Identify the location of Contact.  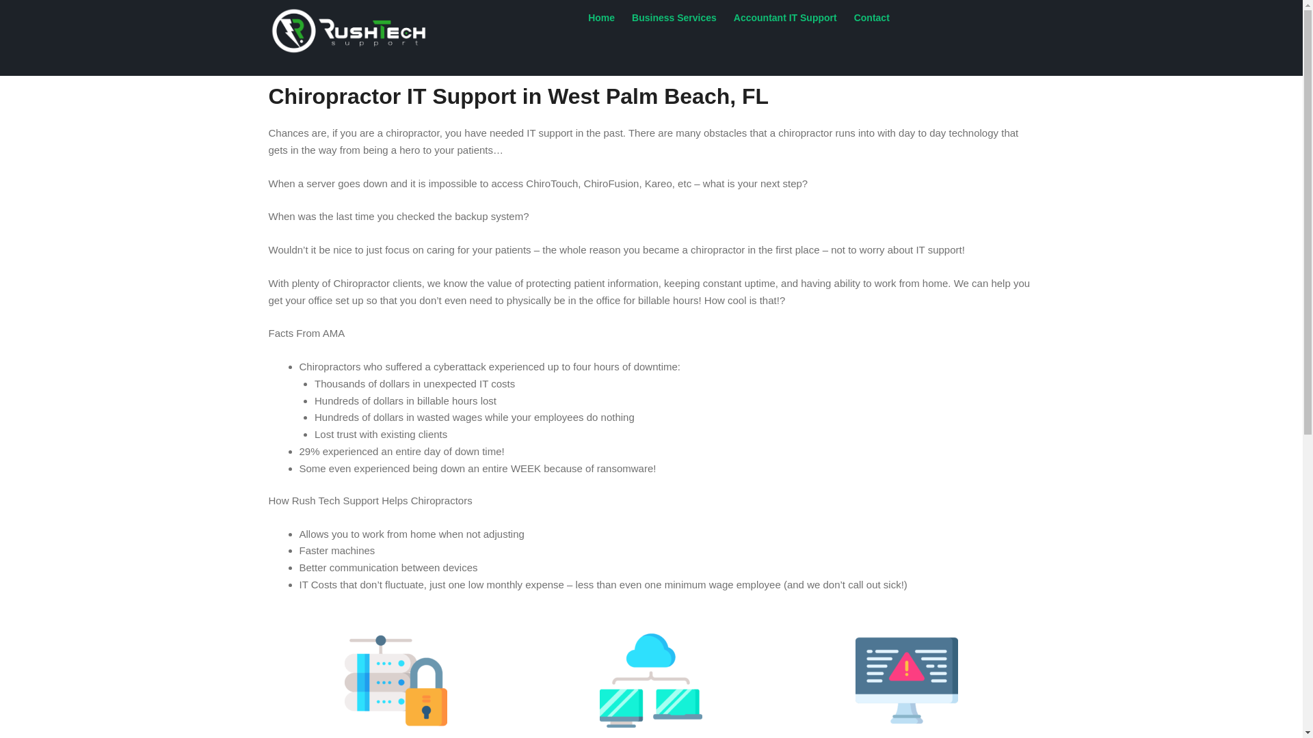
(871, 18).